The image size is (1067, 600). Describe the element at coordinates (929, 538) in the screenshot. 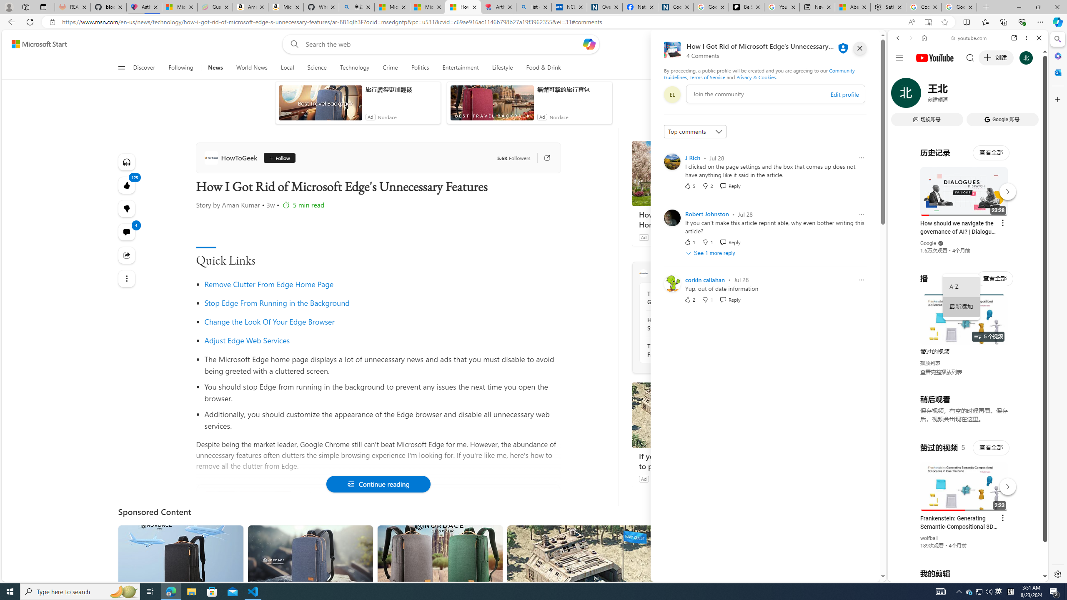

I see `wolfball` at that location.